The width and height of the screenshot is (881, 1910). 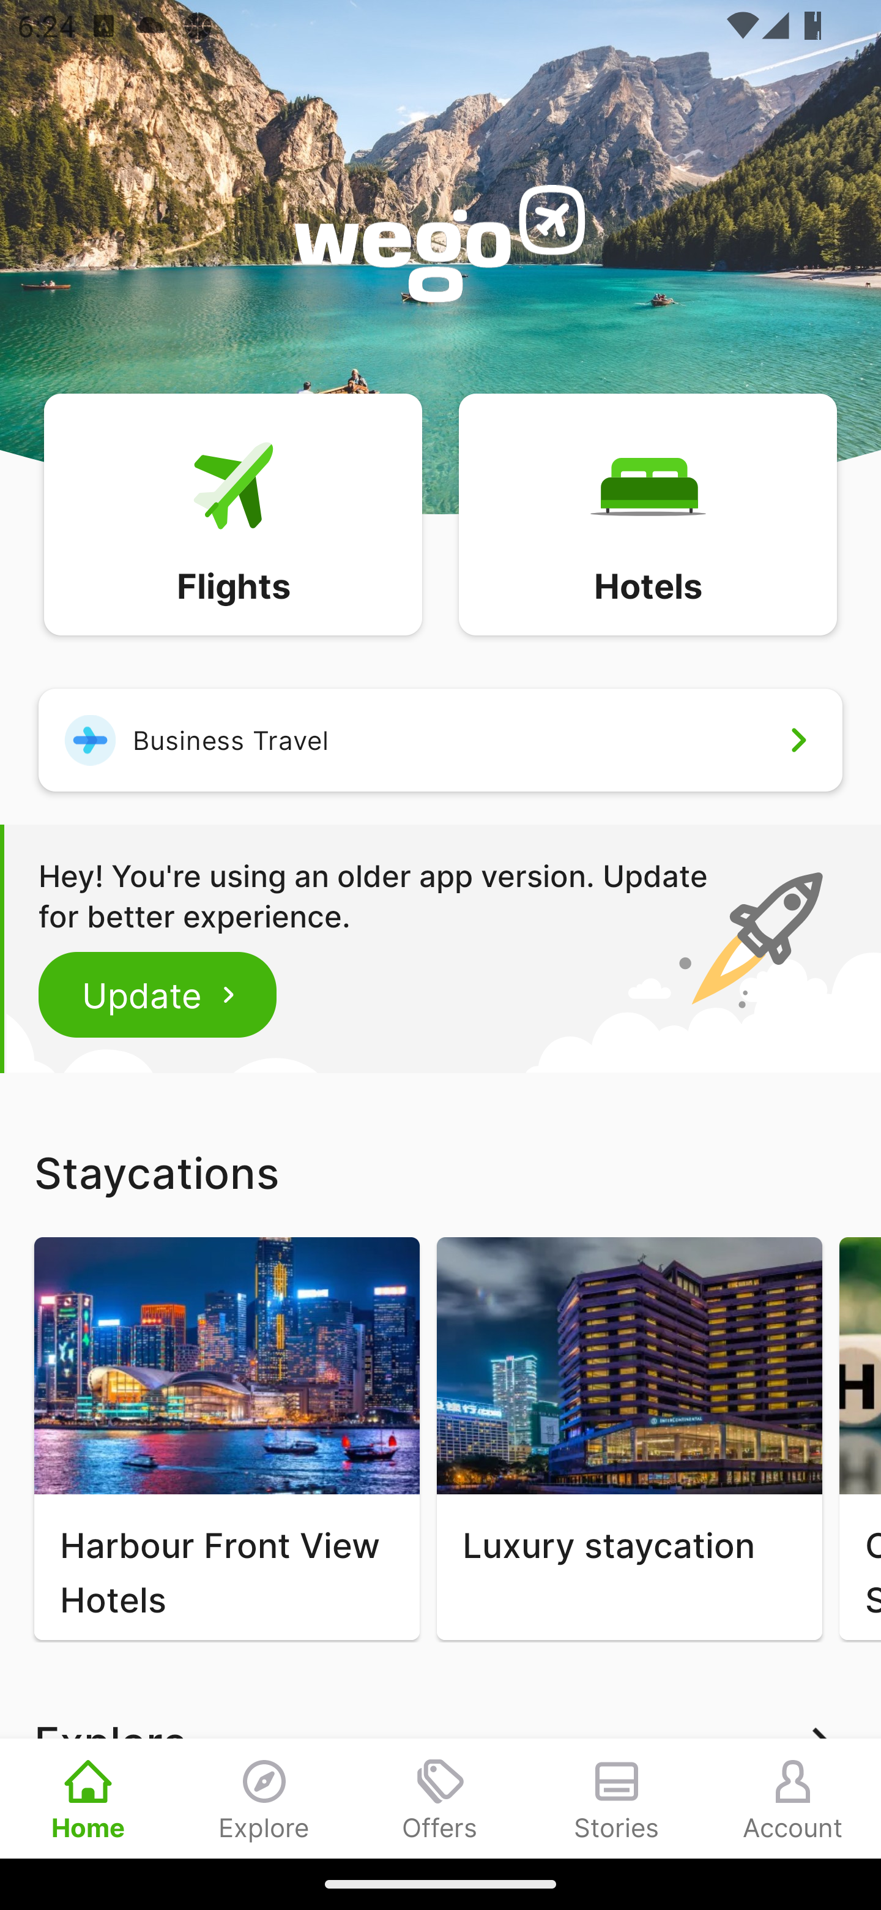 I want to click on Offers, so click(x=441, y=1798).